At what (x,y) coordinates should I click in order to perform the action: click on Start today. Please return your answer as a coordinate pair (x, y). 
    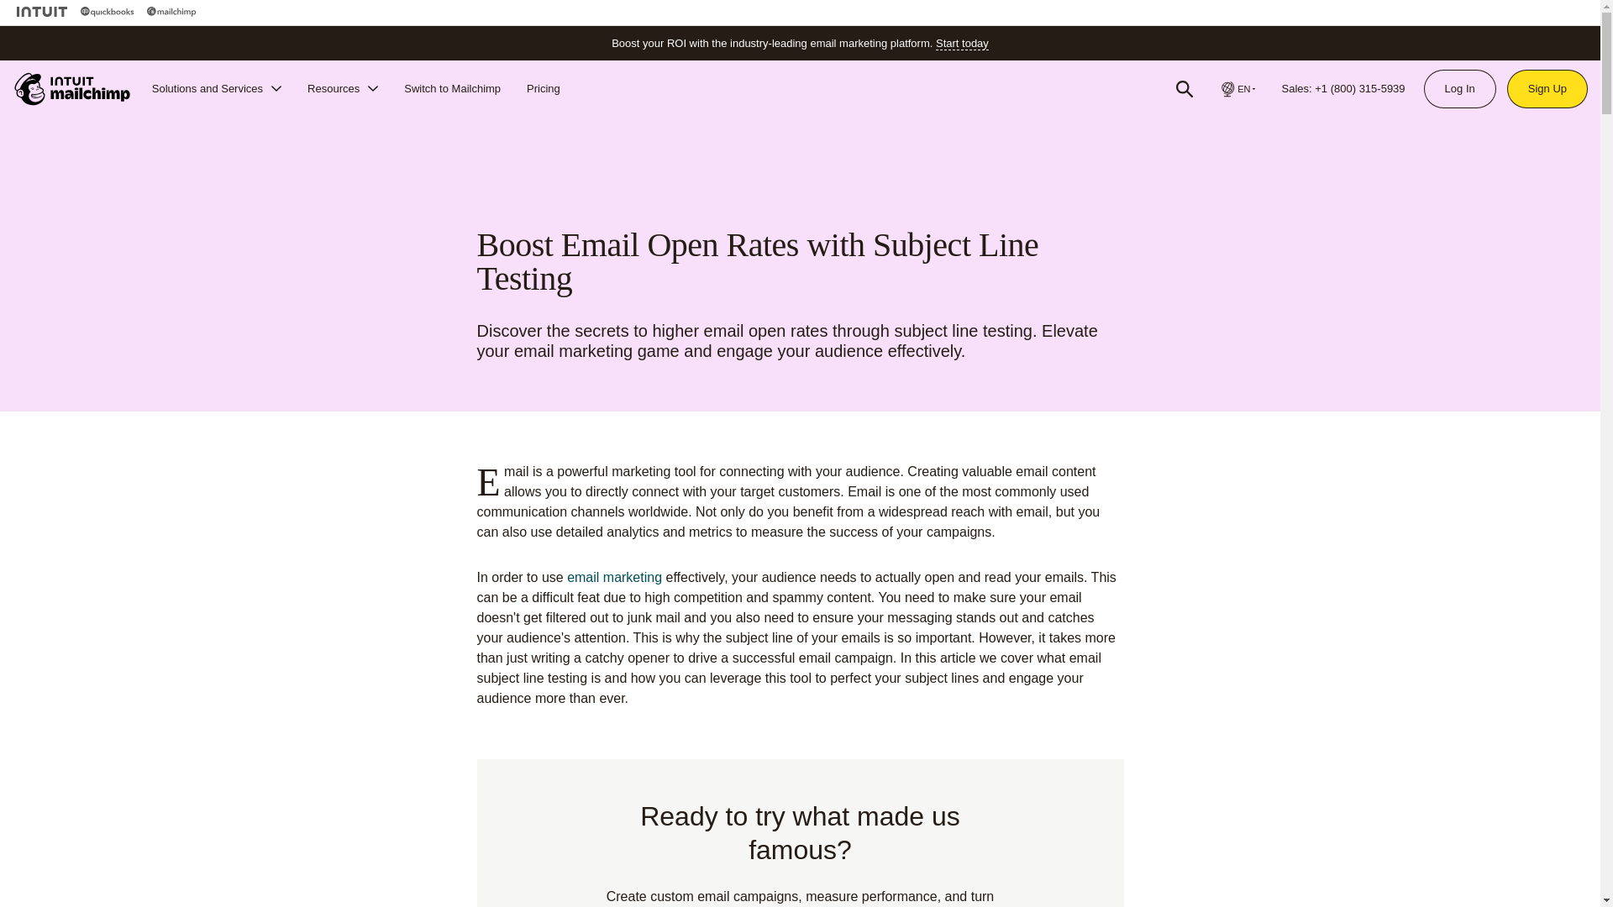
    Looking at the image, I should click on (961, 44).